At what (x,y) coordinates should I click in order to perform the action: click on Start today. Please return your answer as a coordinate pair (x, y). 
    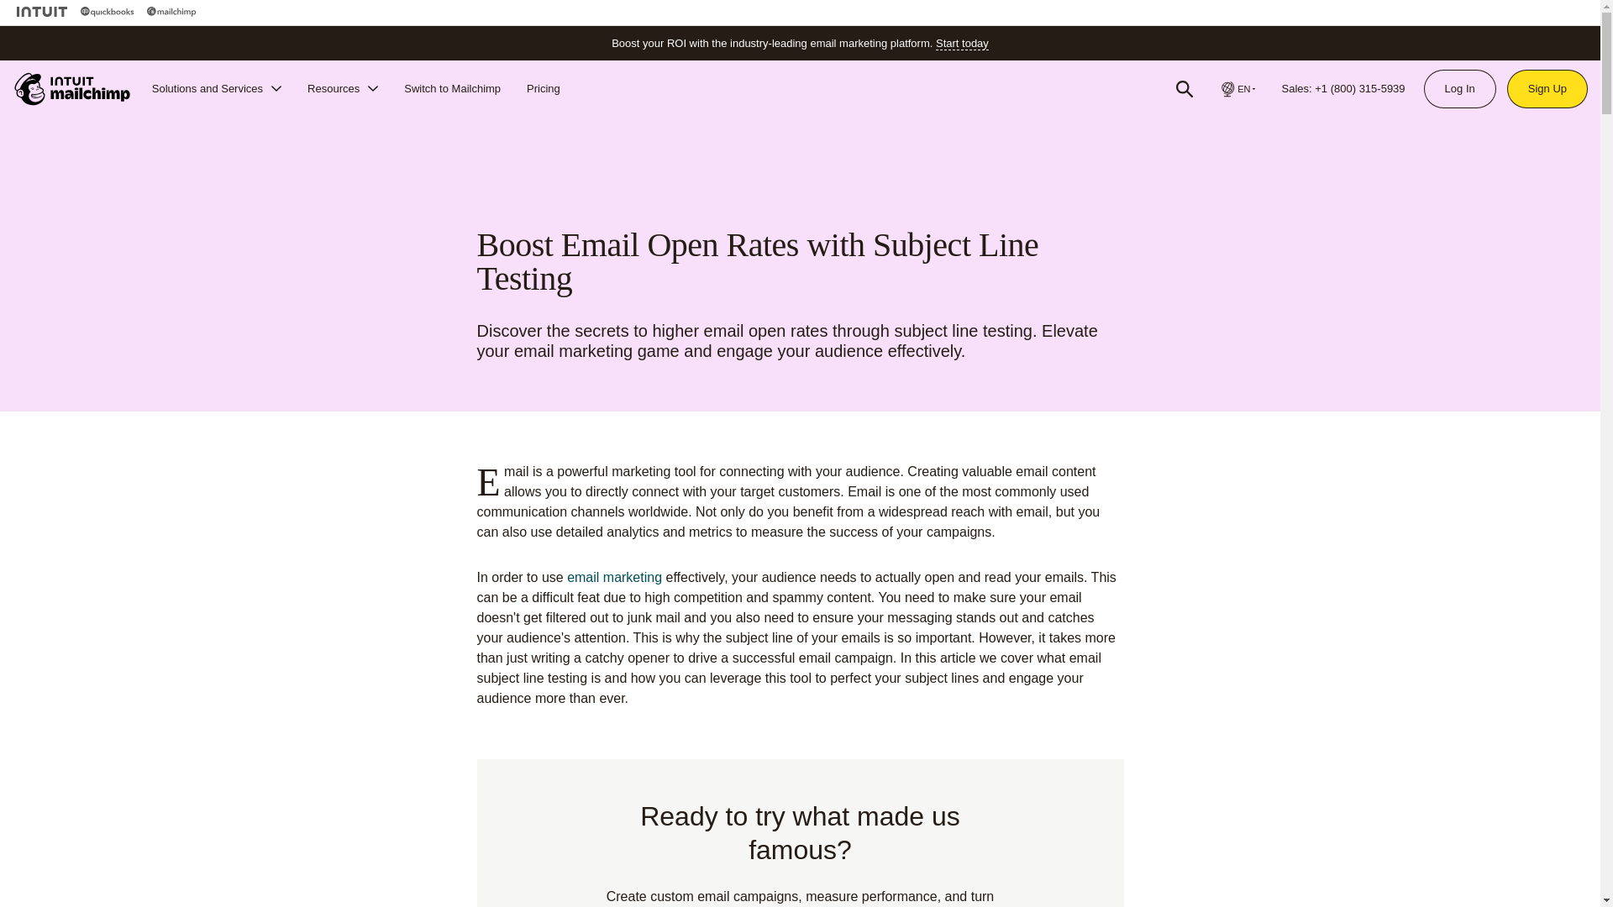
    Looking at the image, I should click on (961, 44).